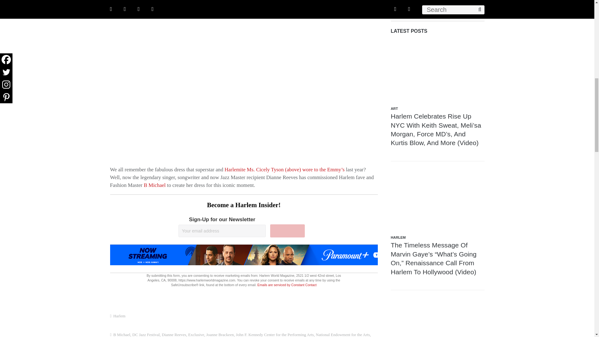  What do you see at coordinates (174, 335) in the screenshot?
I see `Dianne Reeves` at bounding box center [174, 335].